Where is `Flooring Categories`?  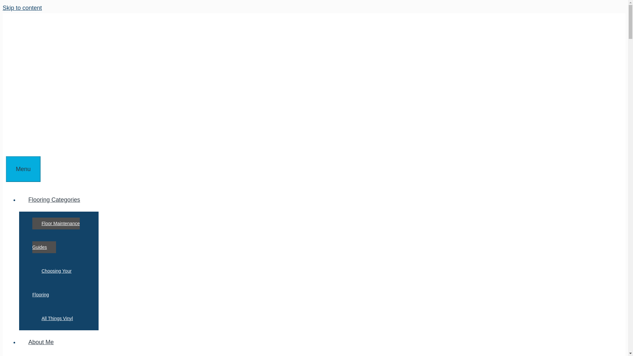 Flooring Categories is located at coordinates (59, 200).